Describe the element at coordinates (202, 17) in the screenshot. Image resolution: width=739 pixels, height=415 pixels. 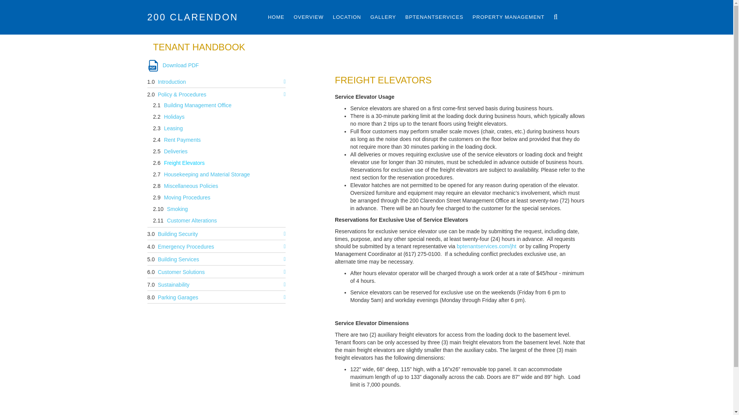
I see `200 CLARENDON` at that location.